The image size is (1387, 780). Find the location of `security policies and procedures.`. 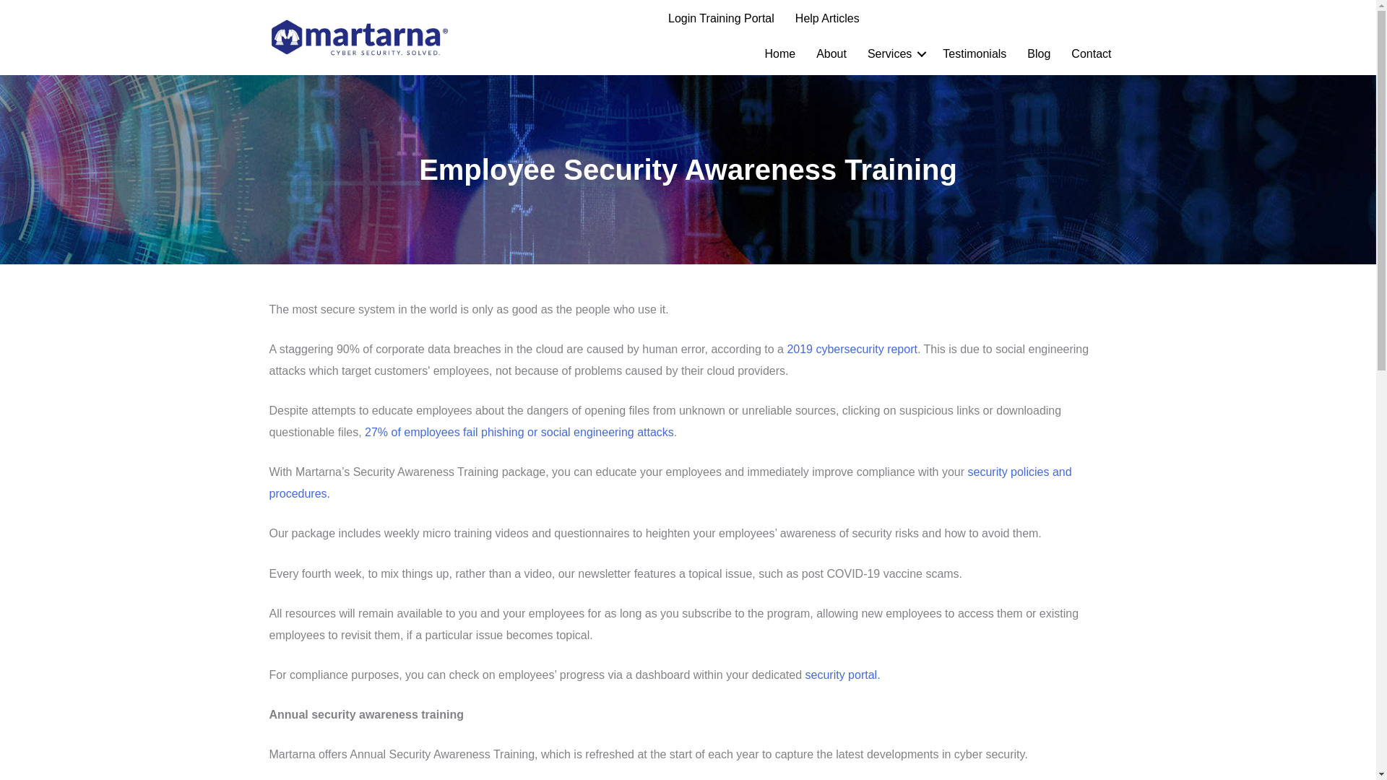

security policies and procedures. is located at coordinates (670, 482).